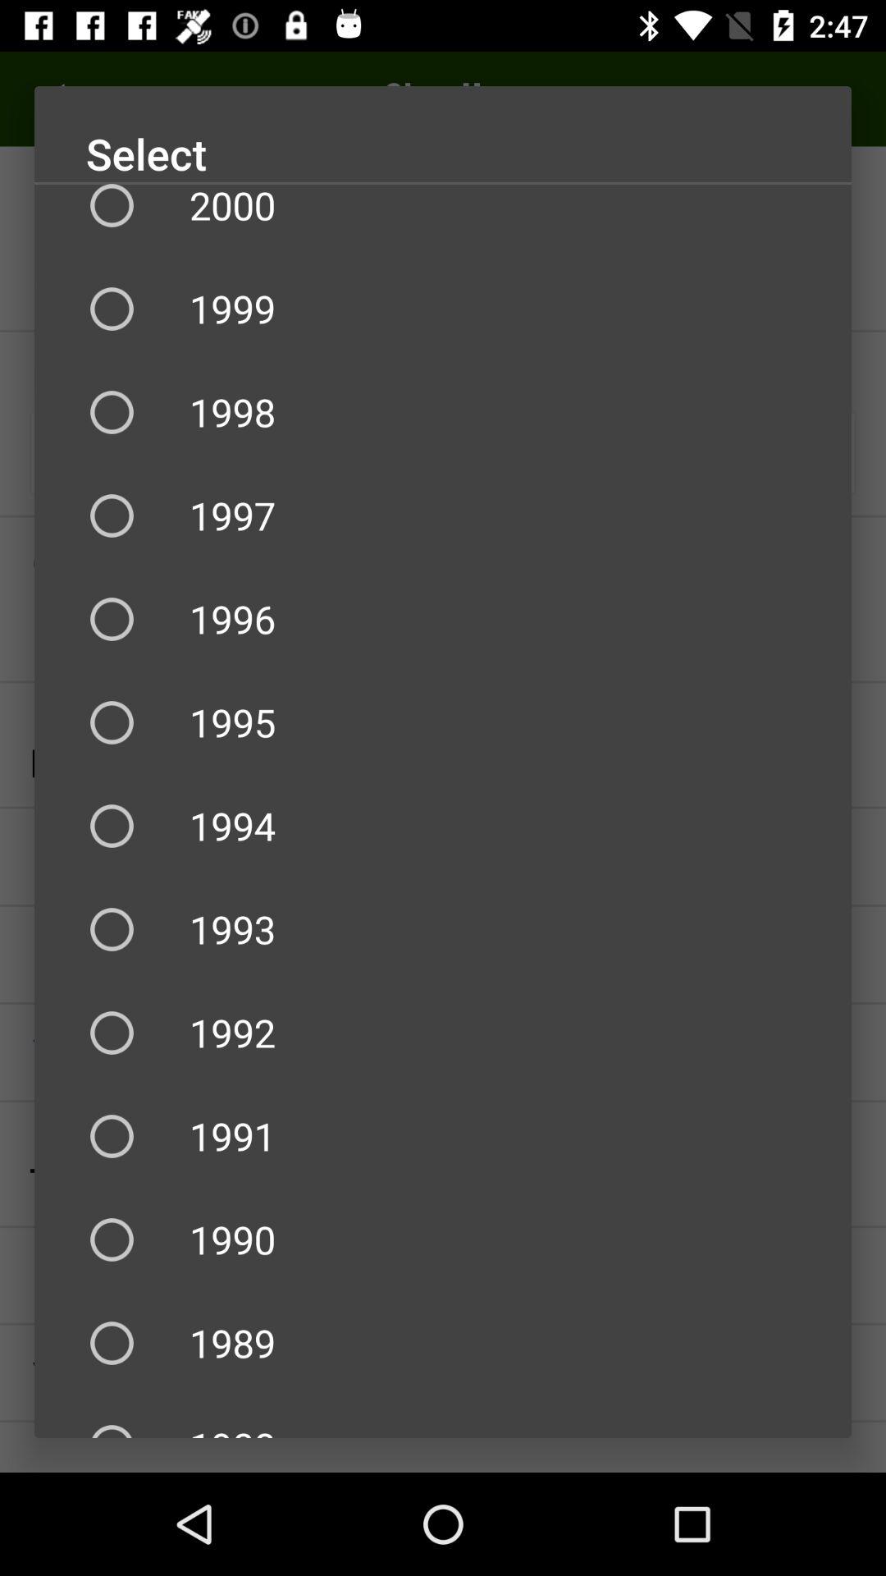 The width and height of the screenshot is (886, 1576). I want to click on press the icon below 1998 icon, so click(443, 515).